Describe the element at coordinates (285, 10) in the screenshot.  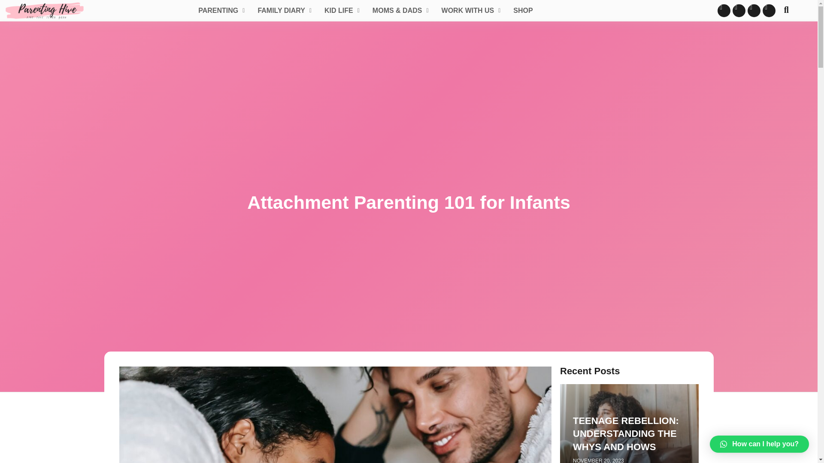
I see `FAMILY DIARY` at that location.